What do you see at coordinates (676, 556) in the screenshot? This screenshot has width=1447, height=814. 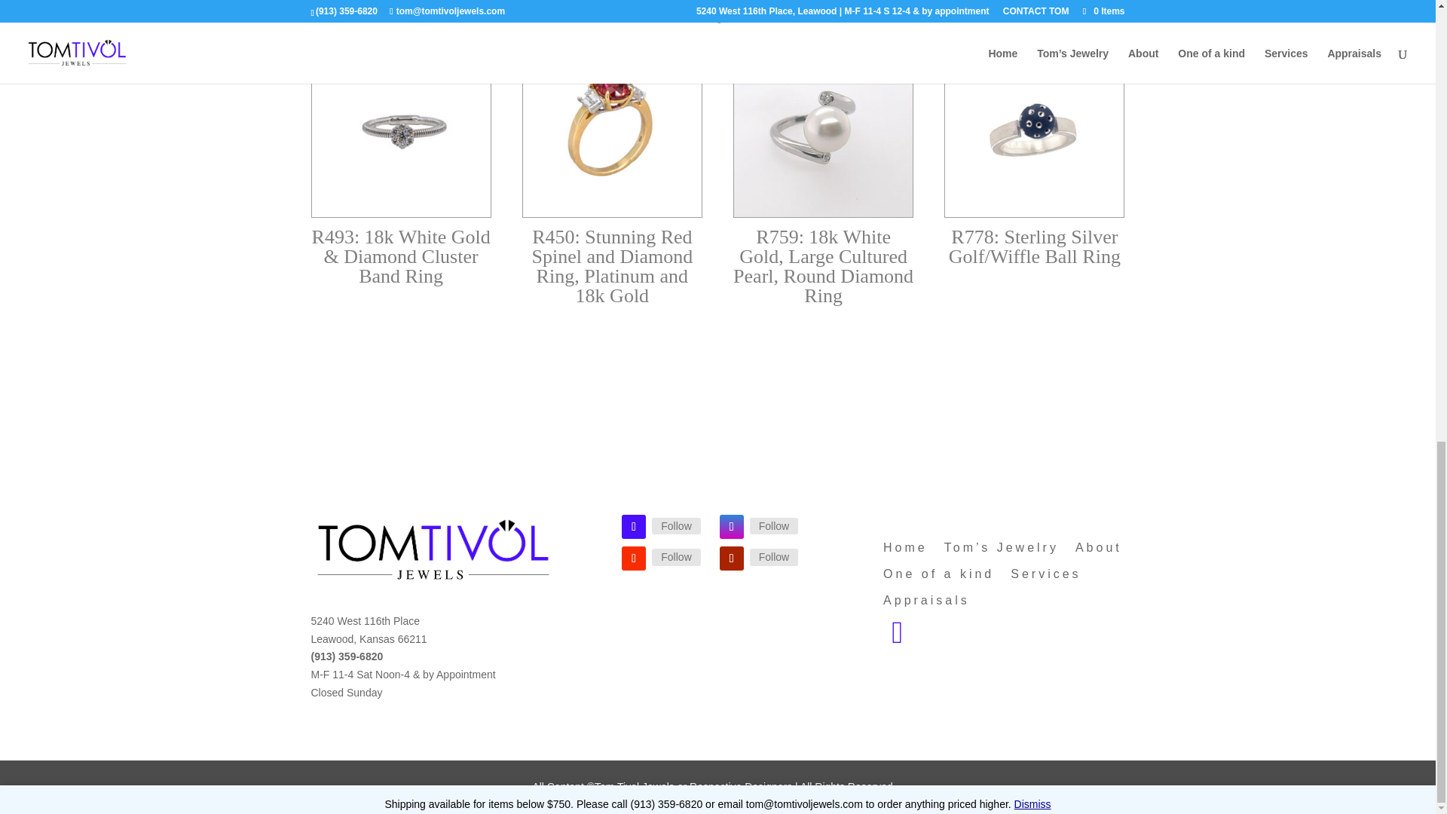 I see `Follow` at bounding box center [676, 556].